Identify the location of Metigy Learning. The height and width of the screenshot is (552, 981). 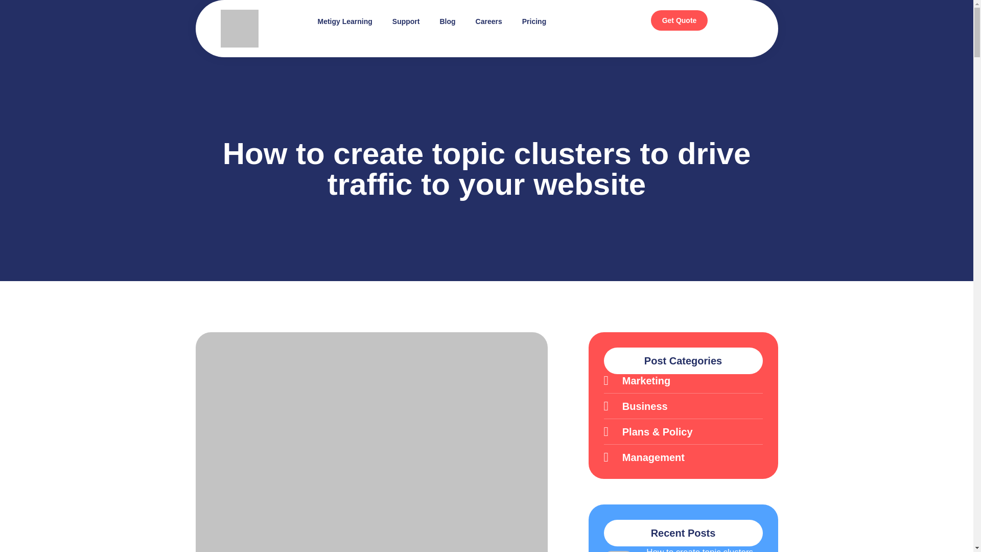
(344, 21).